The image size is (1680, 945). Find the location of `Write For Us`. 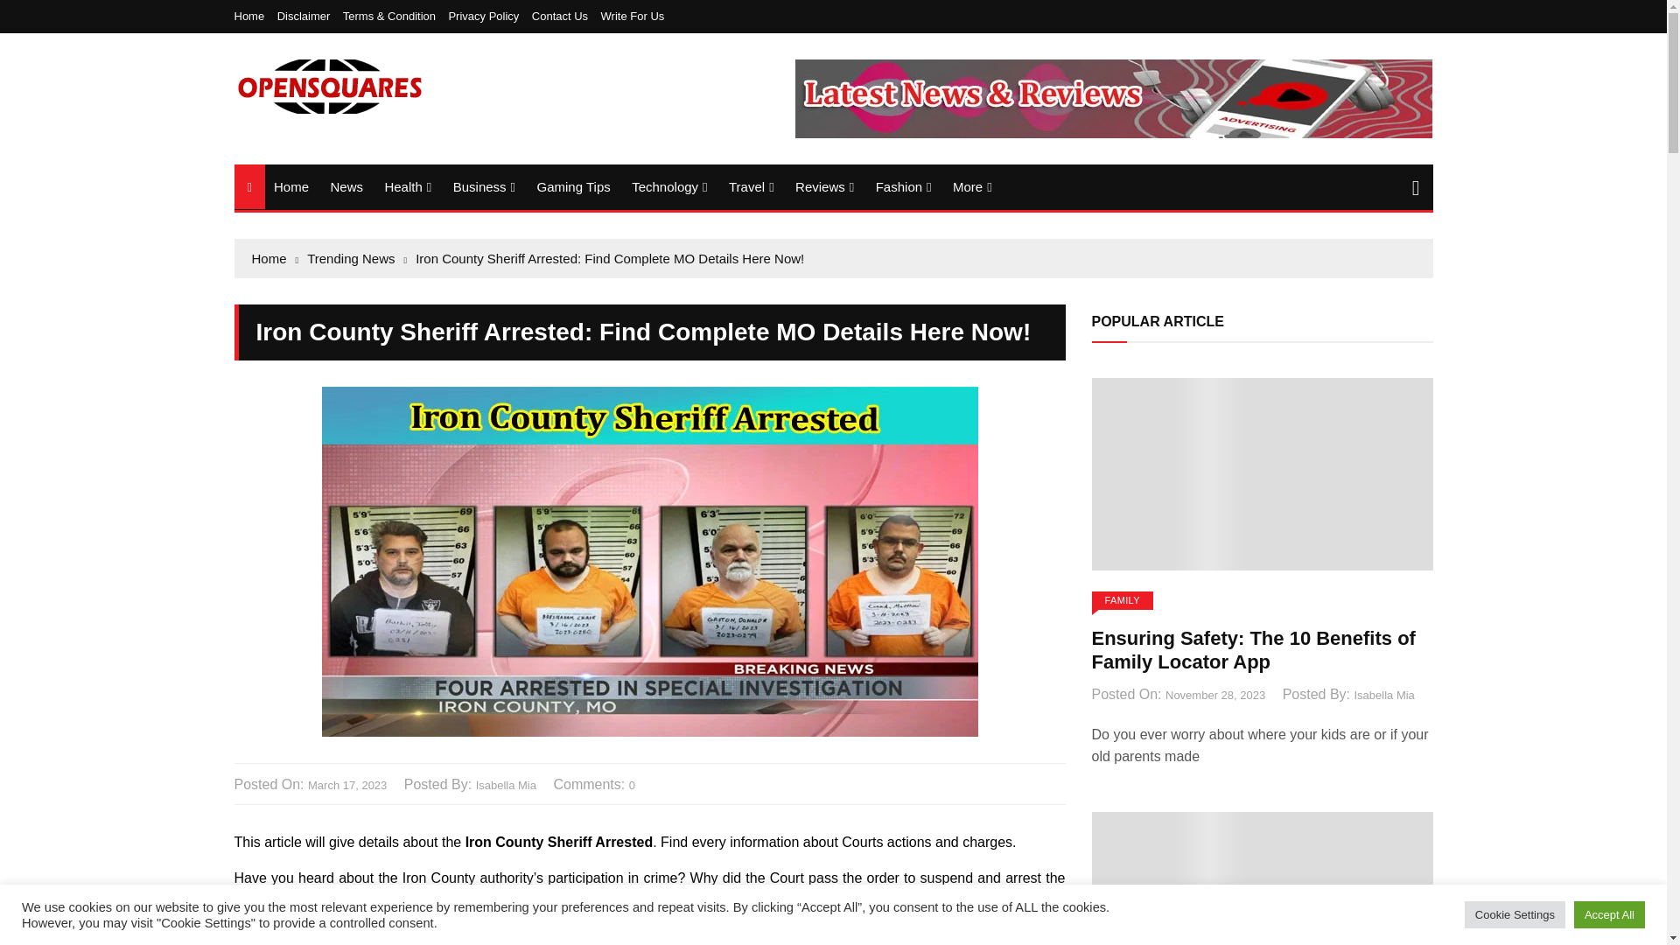

Write For Us is located at coordinates (633, 16).